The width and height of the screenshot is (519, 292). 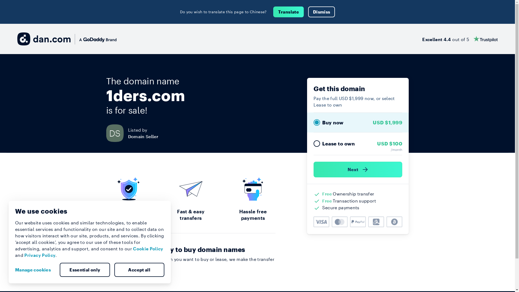 I want to click on Accept all, so click(x=139, y=270).